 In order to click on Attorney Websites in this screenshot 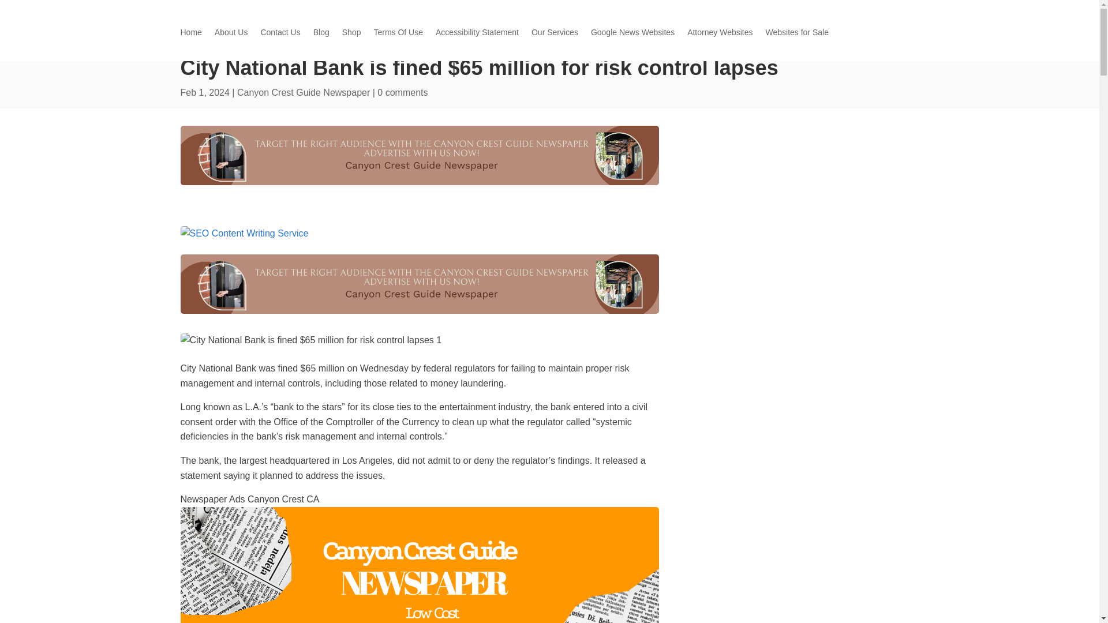, I will do `click(719, 35)`.